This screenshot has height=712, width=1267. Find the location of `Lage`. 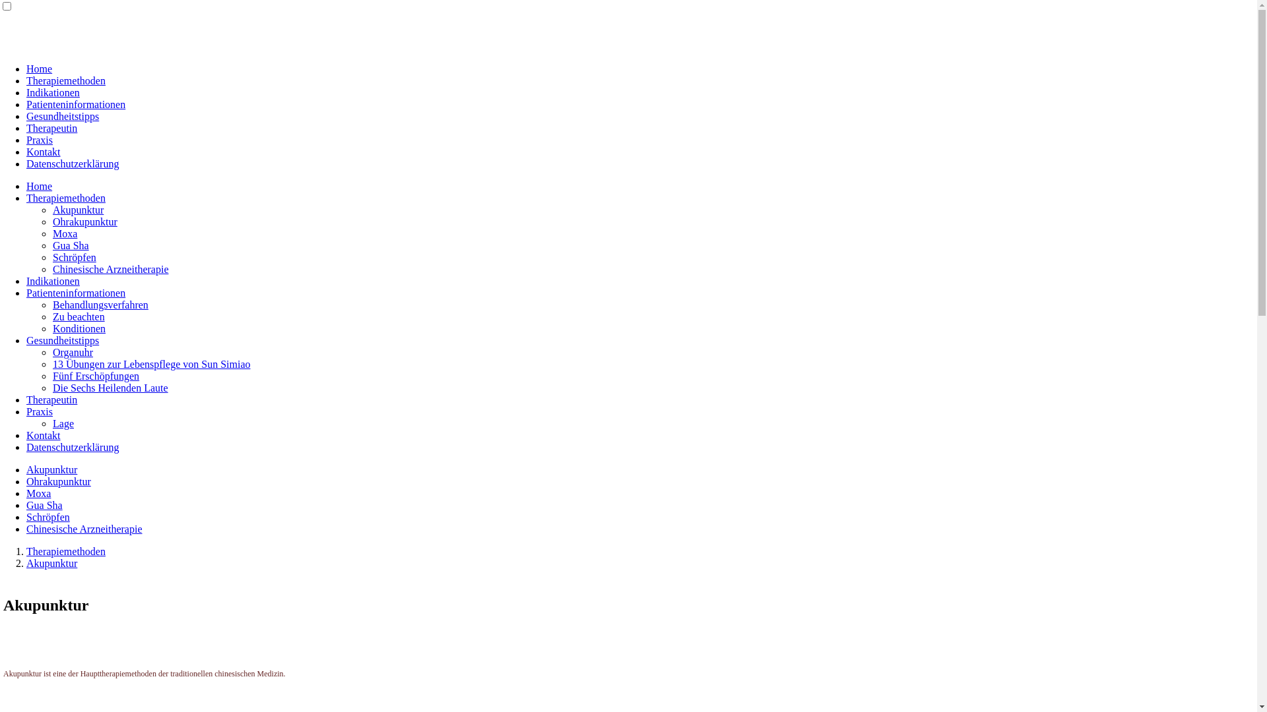

Lage is located at coordinates (63, 423).